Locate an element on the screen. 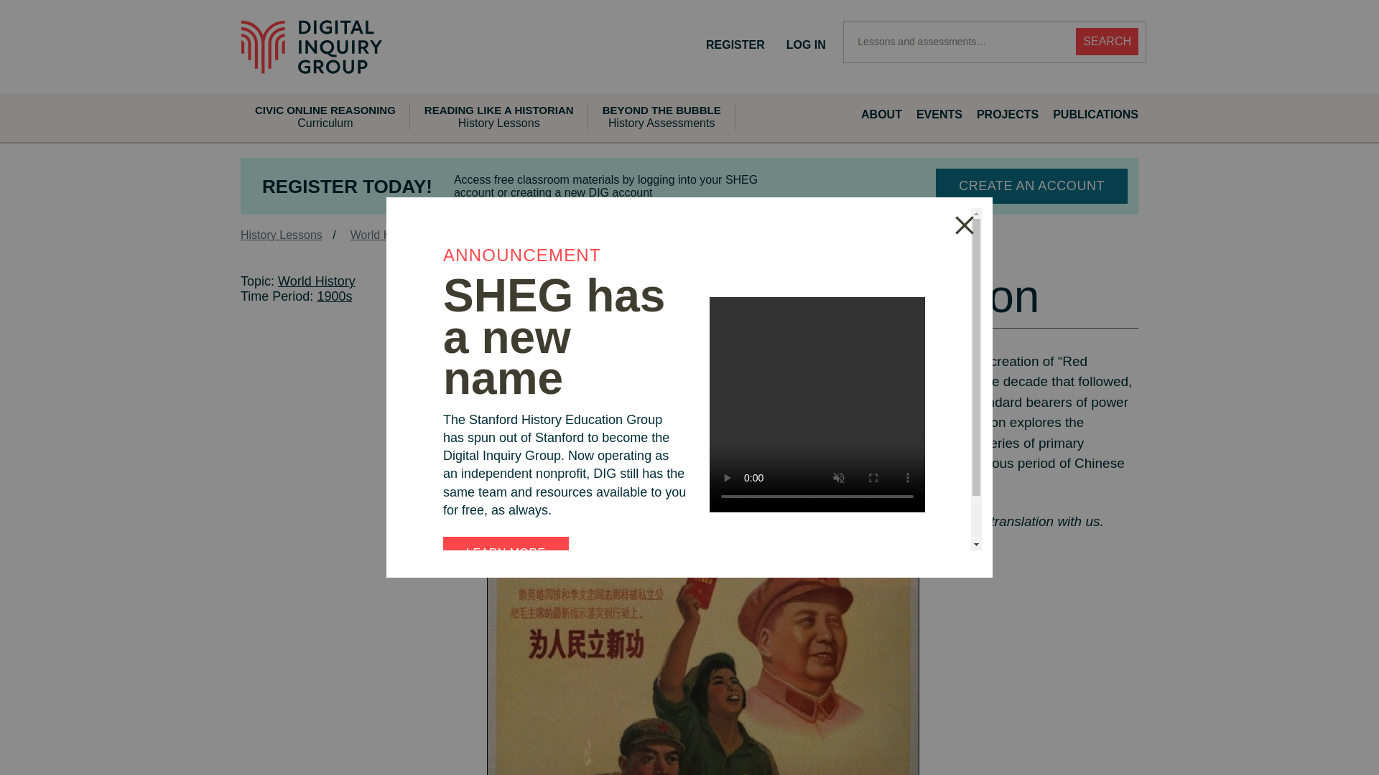  Digital Inquiry Group is located at coordinates (806, 44).